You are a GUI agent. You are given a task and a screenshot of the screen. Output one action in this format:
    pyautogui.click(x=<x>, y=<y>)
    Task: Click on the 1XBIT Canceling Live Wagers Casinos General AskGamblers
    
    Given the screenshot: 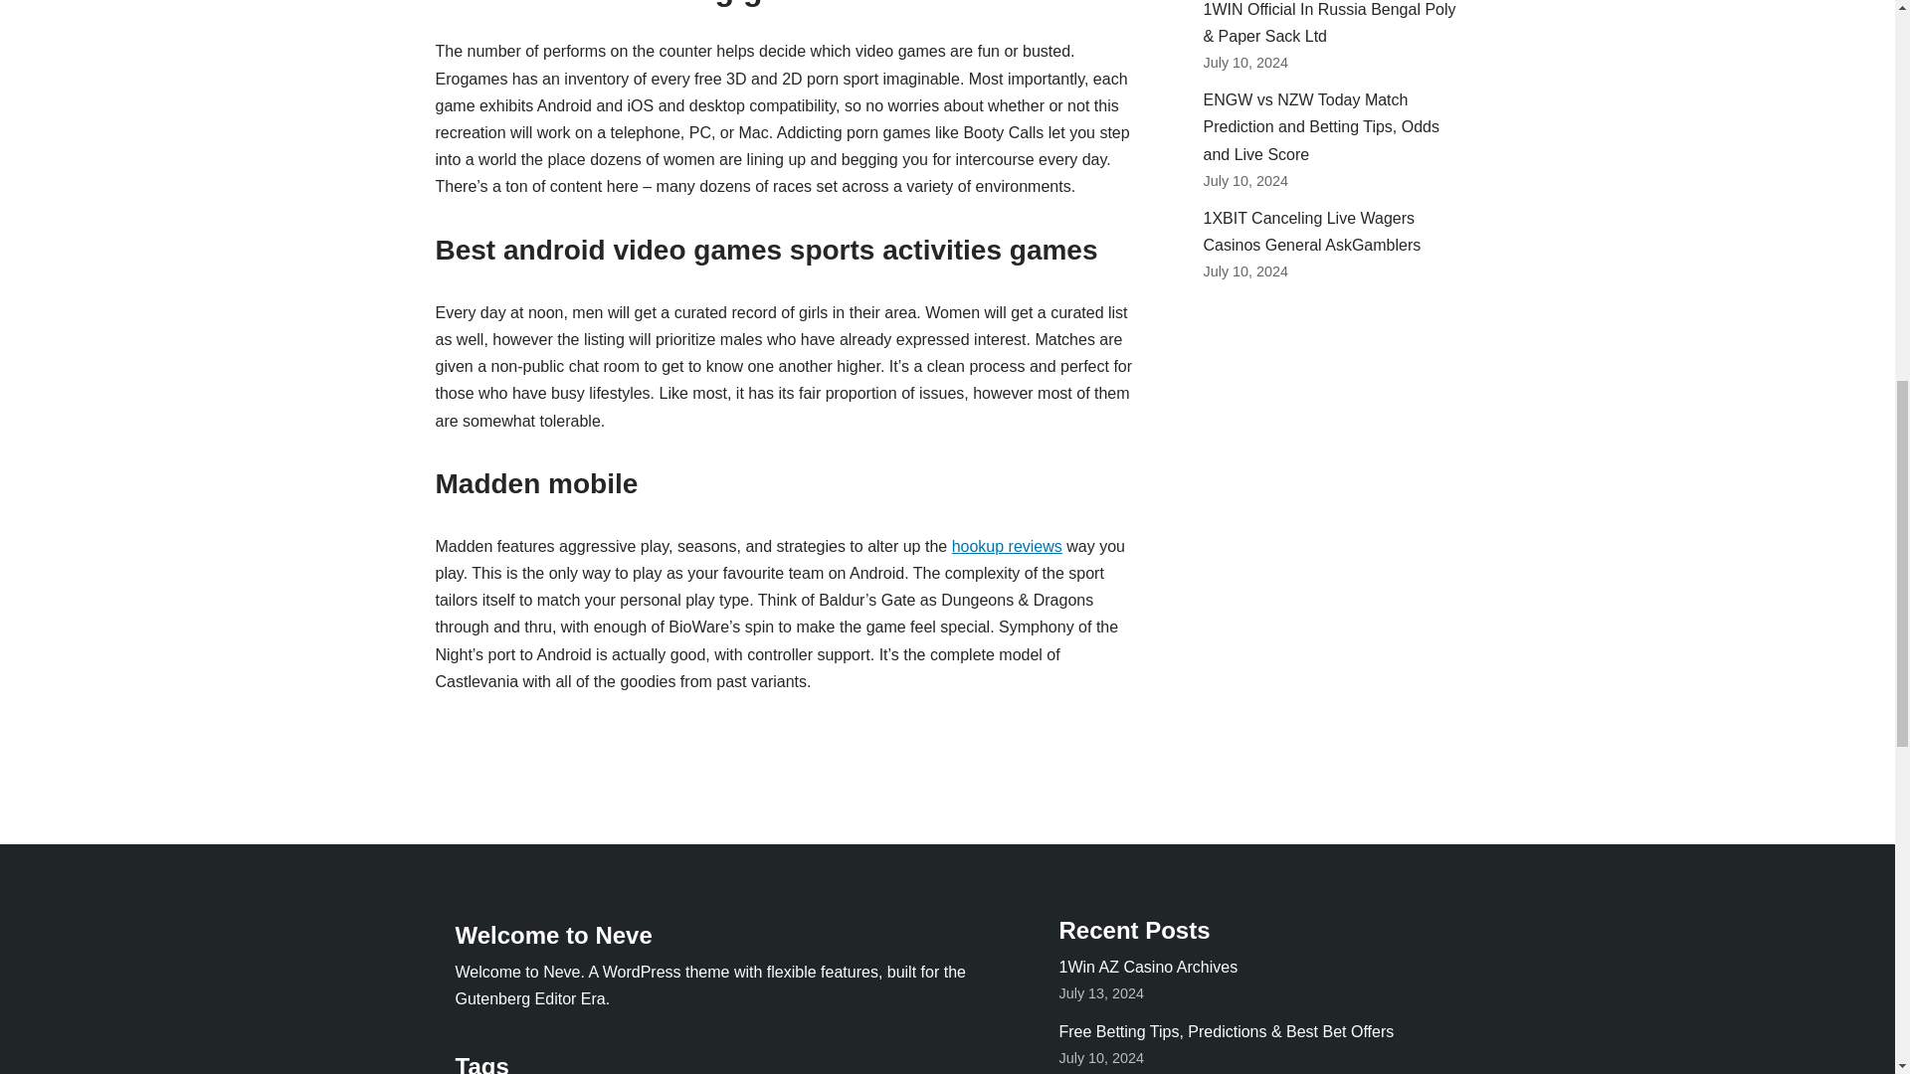 What is the action you would take?
    pyautogui.click(x=1311, y=231)
    